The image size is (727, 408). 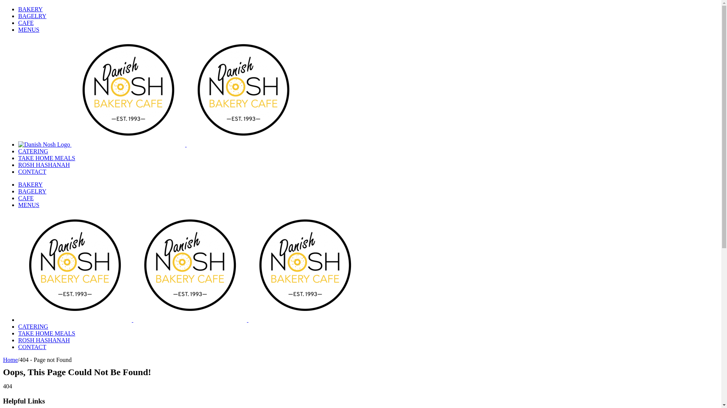 I want to click on BAGELRY, so click(x=32, y=191).